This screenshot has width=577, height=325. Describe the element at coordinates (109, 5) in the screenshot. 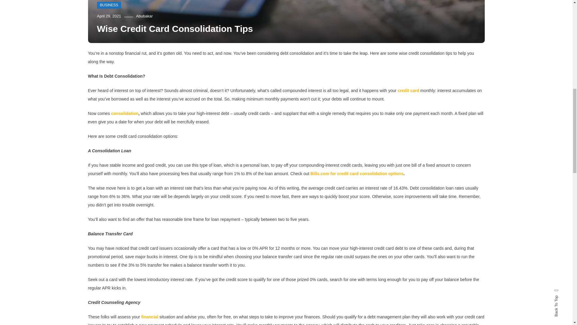

I see `BUSINESS` at that location.